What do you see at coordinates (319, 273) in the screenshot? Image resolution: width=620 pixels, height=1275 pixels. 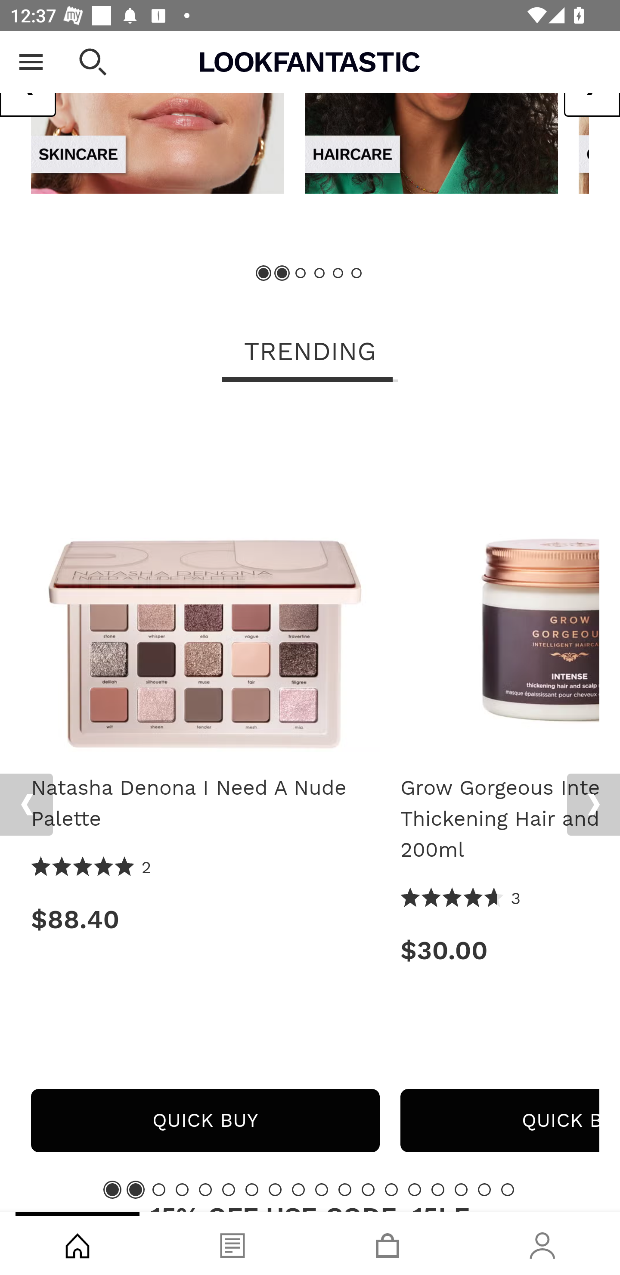 I see `Slide 4` at bounding box center [319, 273].